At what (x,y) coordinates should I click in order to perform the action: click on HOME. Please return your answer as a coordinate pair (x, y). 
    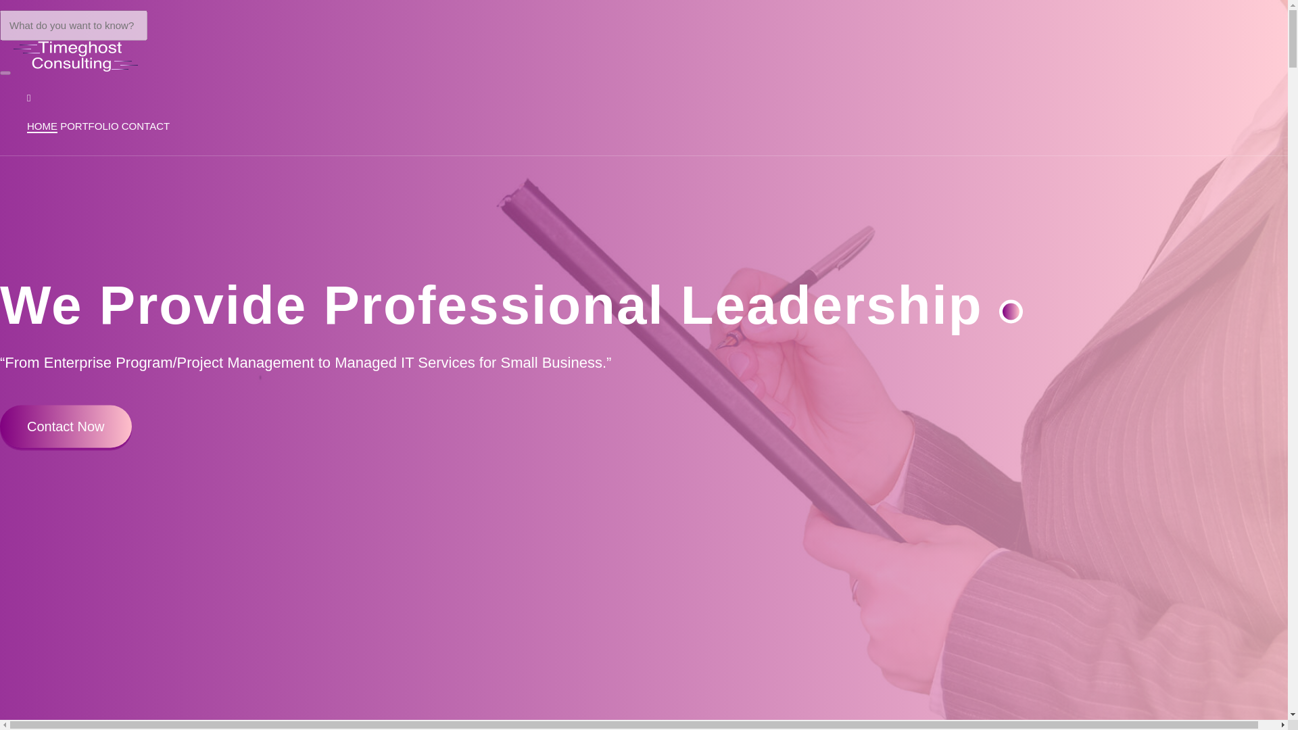
    Looking at the image, I should click on (42, 126).